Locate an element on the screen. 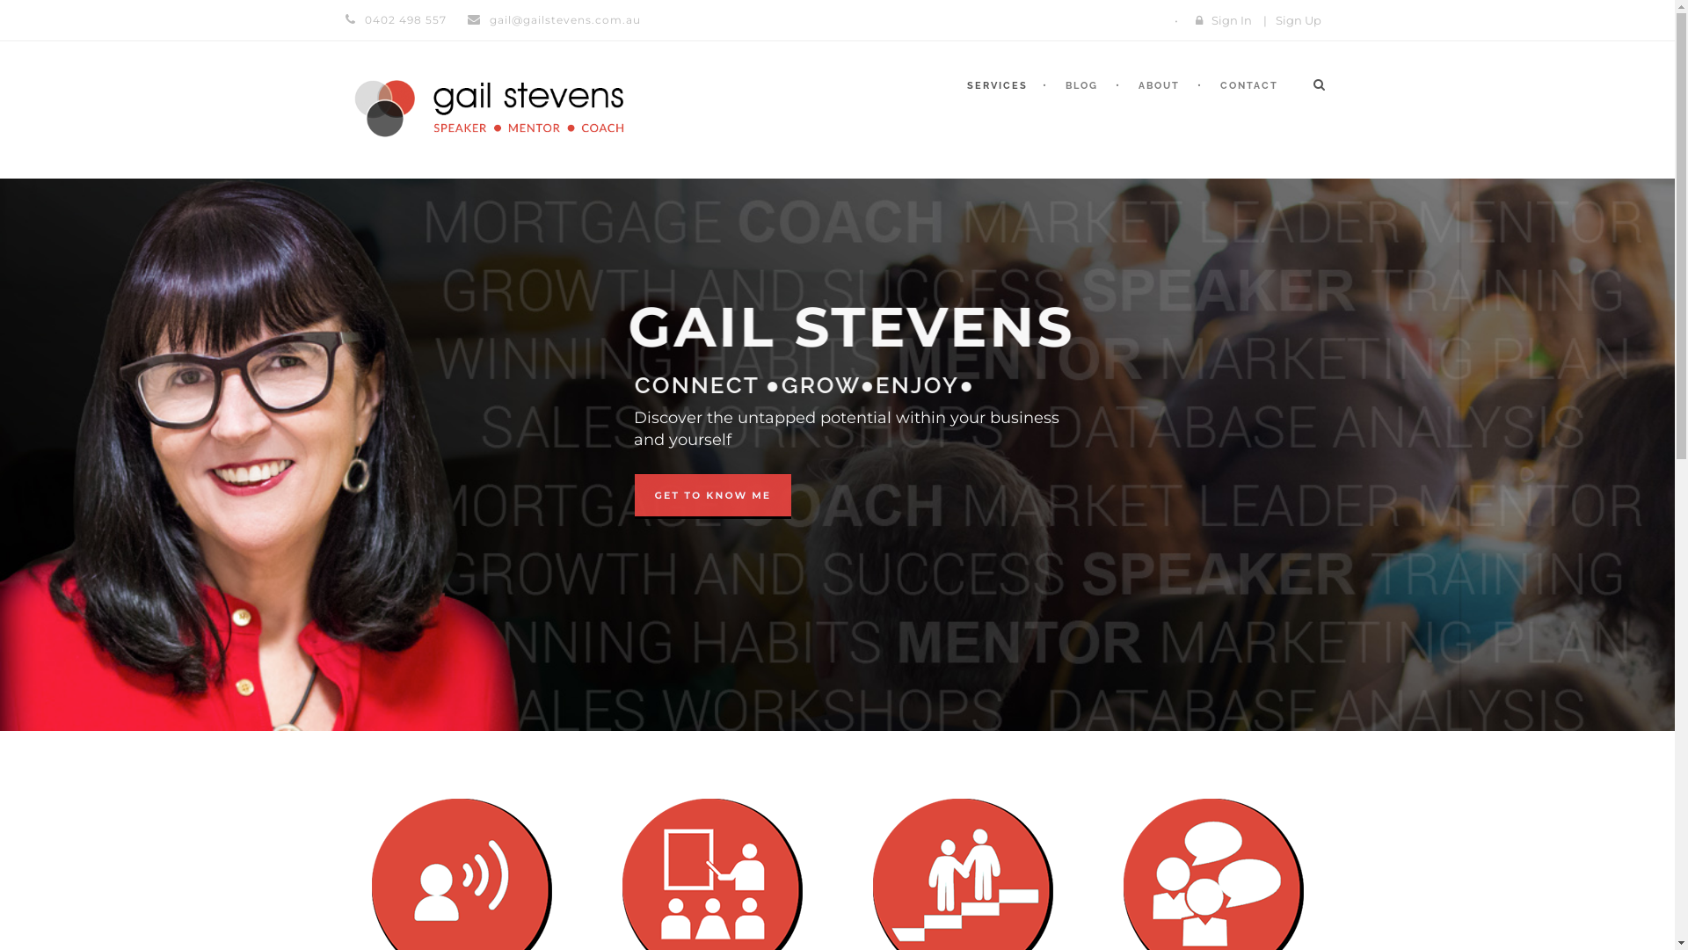 The height and width of the screenshot is (950, 1688). CONTACT is located at coordinates (1247, 121).